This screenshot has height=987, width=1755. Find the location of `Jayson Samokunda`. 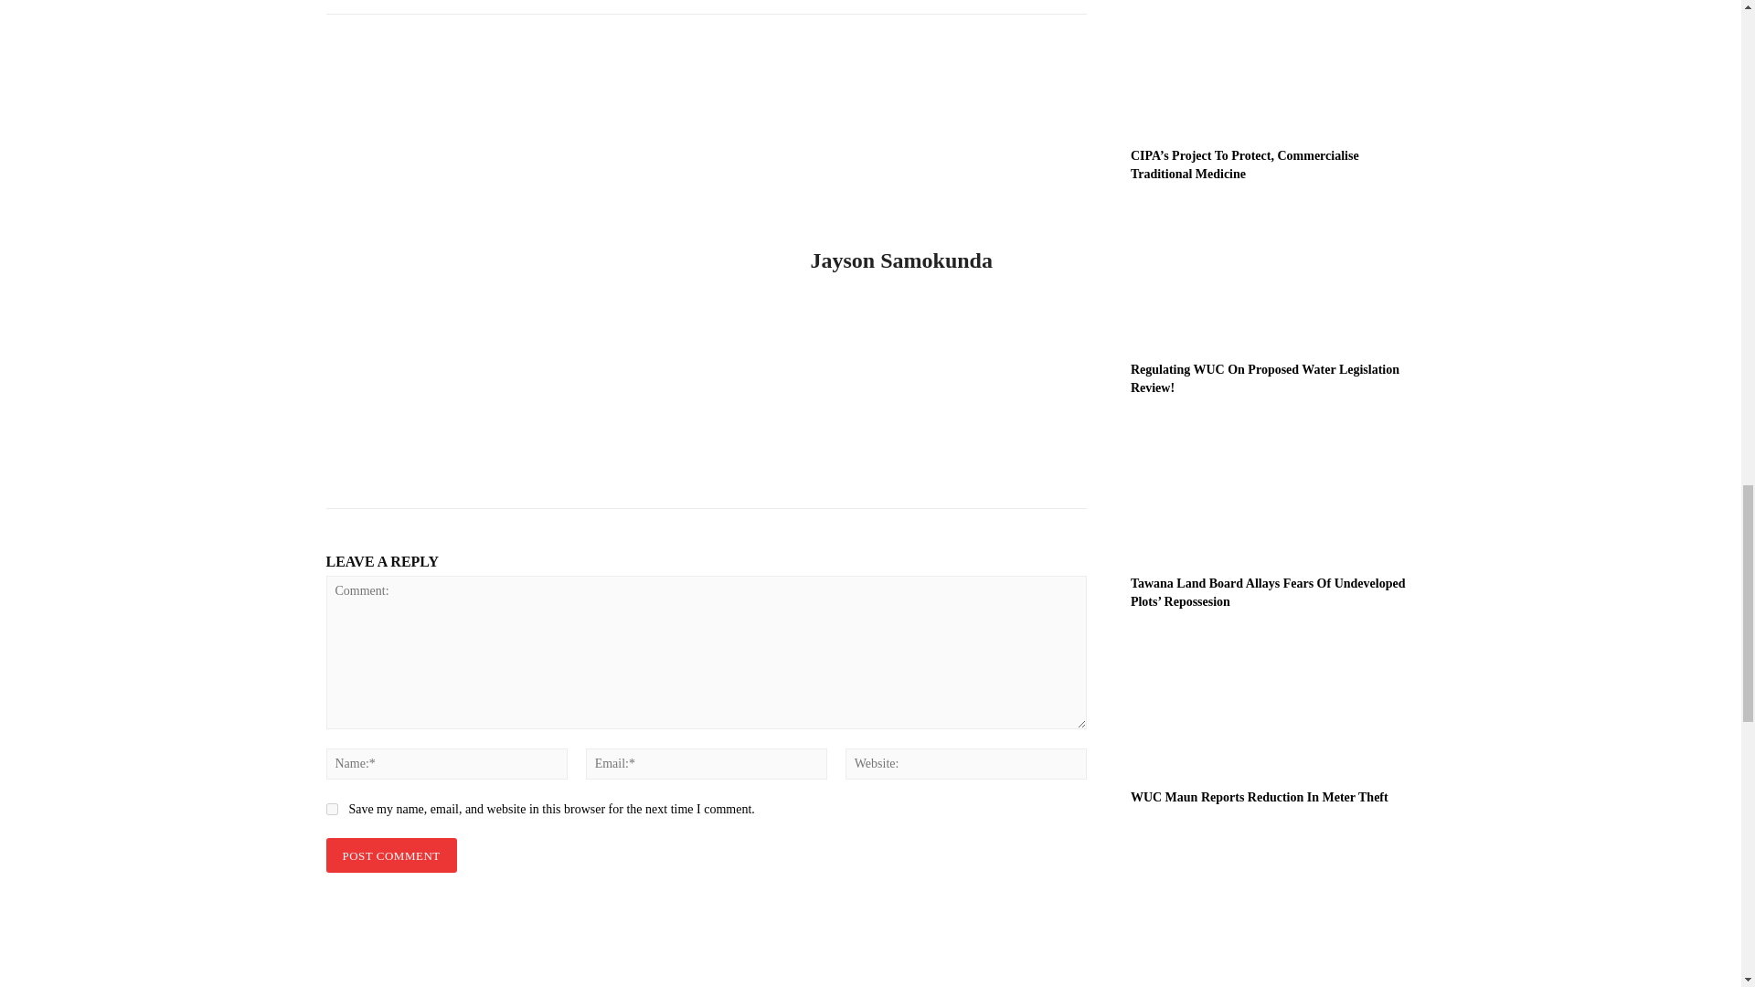

Jayson Samokunda is located at coordinates (899, 261).